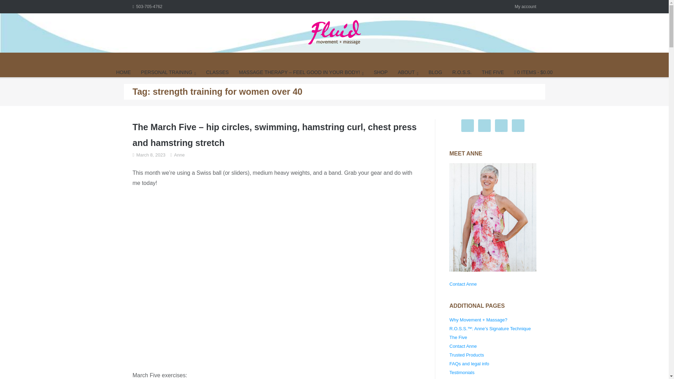  What do you see at coordinates (150, 154) in the screenshot?
I see `March 8, 2023` at bounding box center [150, 154].